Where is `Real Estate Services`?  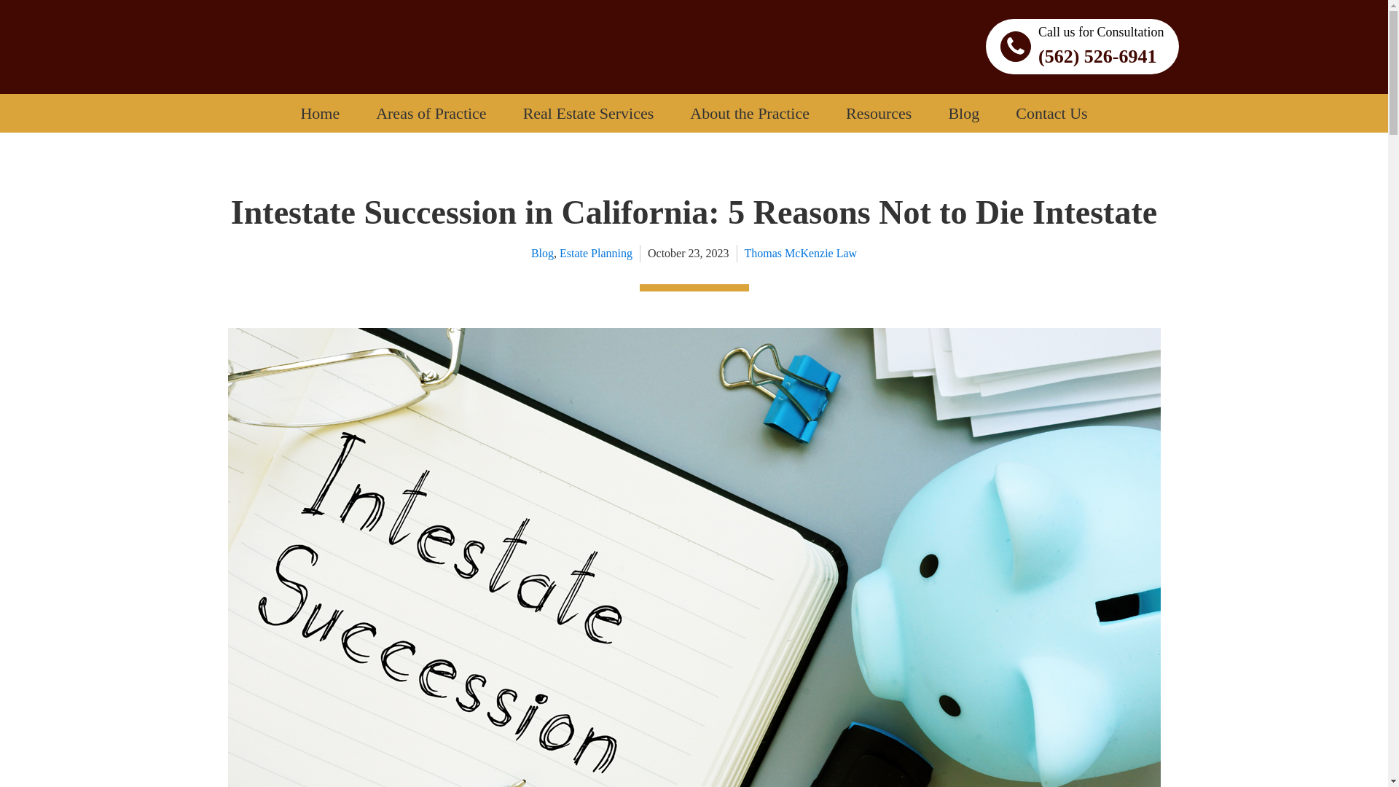 Real Estate Services is located at coordinates (589, 113).